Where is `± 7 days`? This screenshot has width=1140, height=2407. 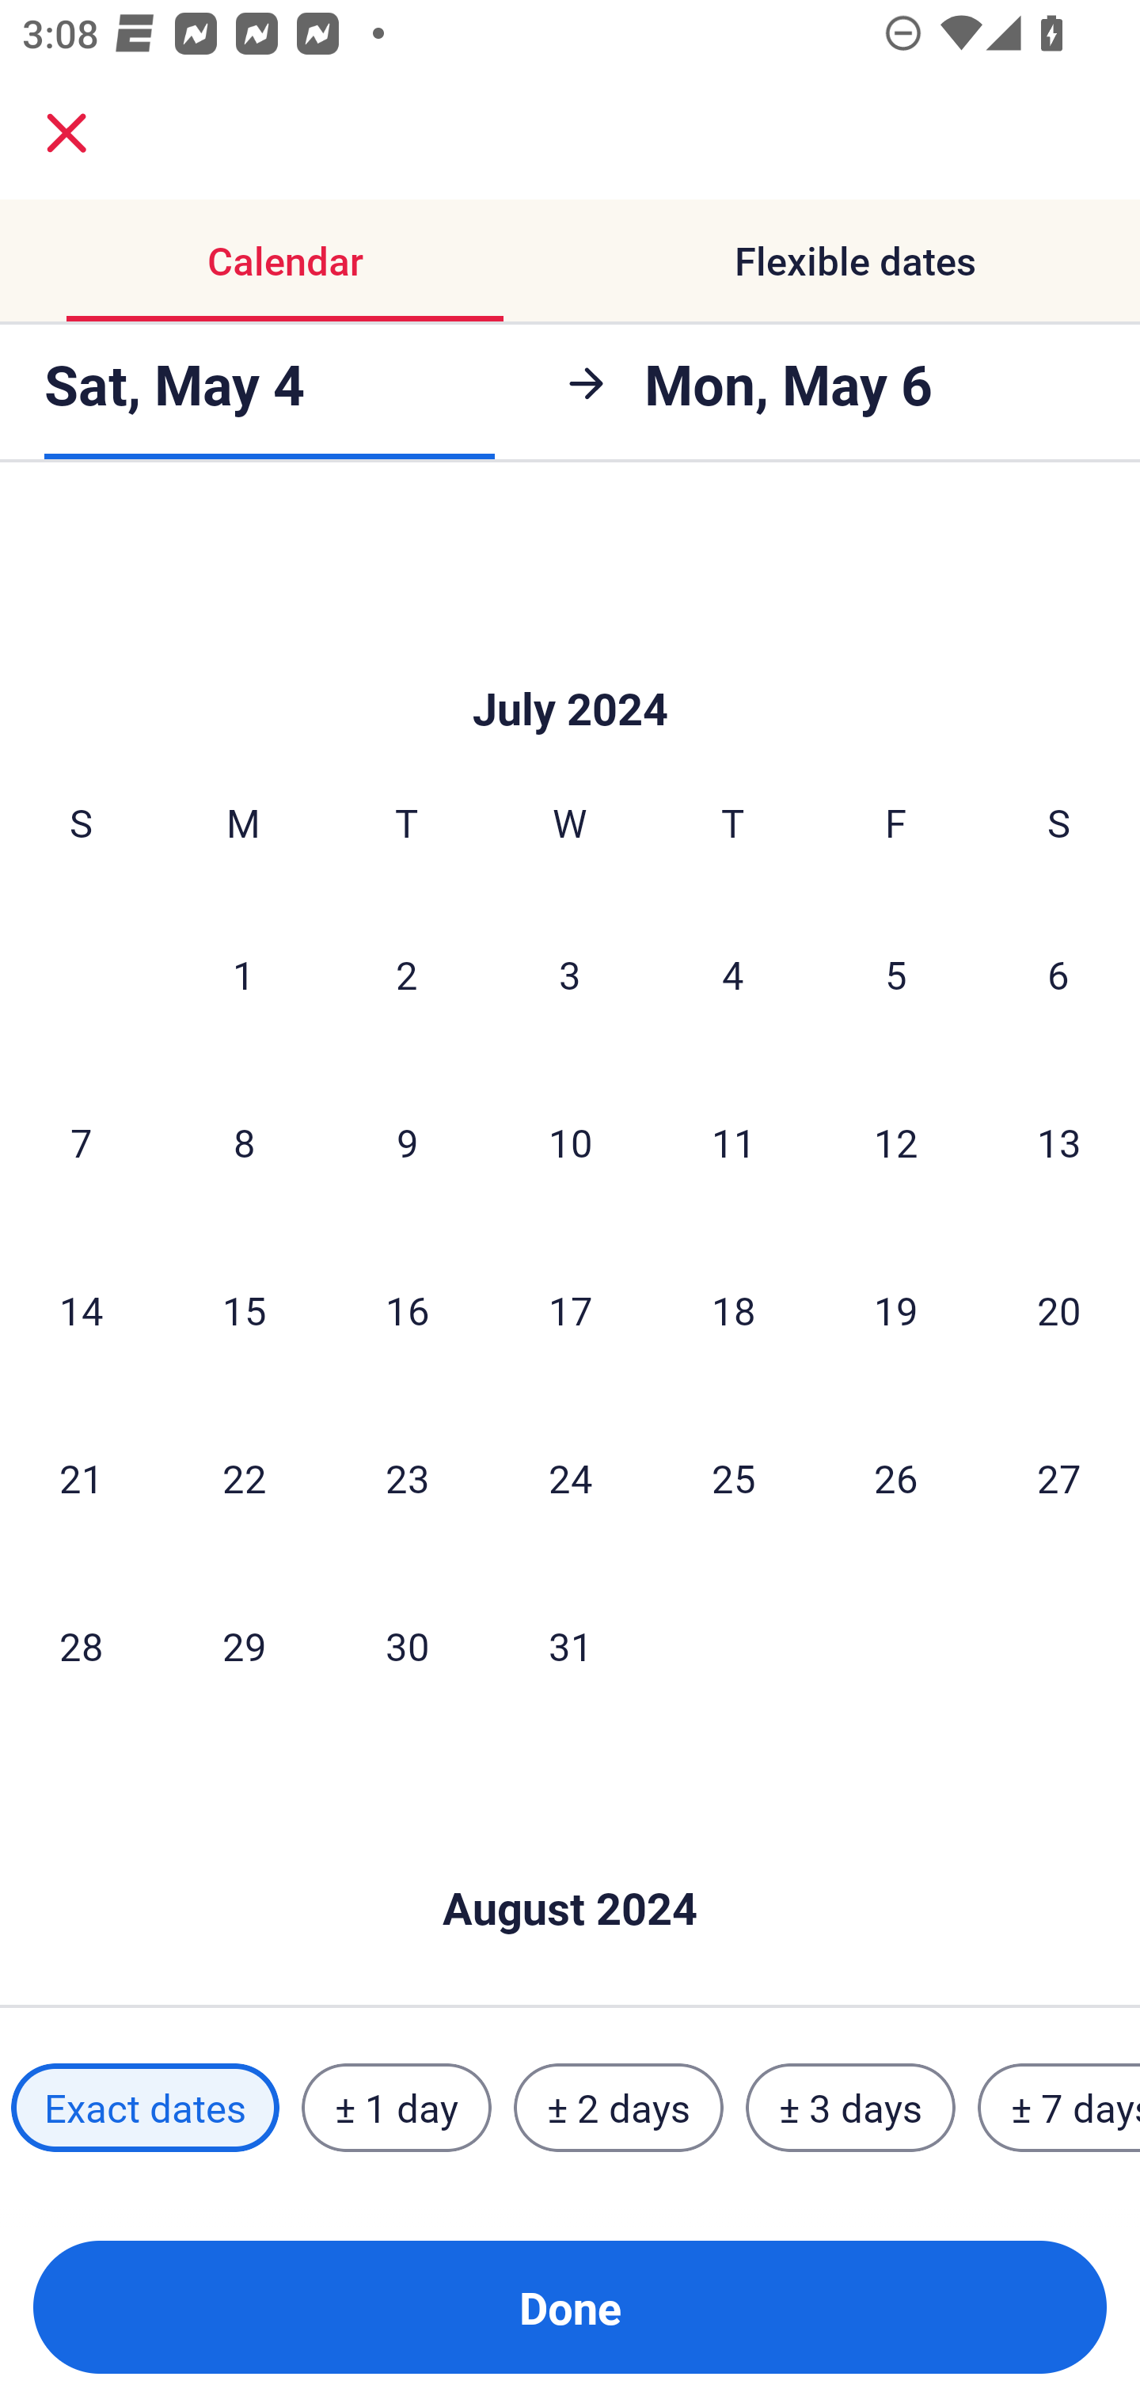 ± 7 days is located at coordinates (1059, 2107).